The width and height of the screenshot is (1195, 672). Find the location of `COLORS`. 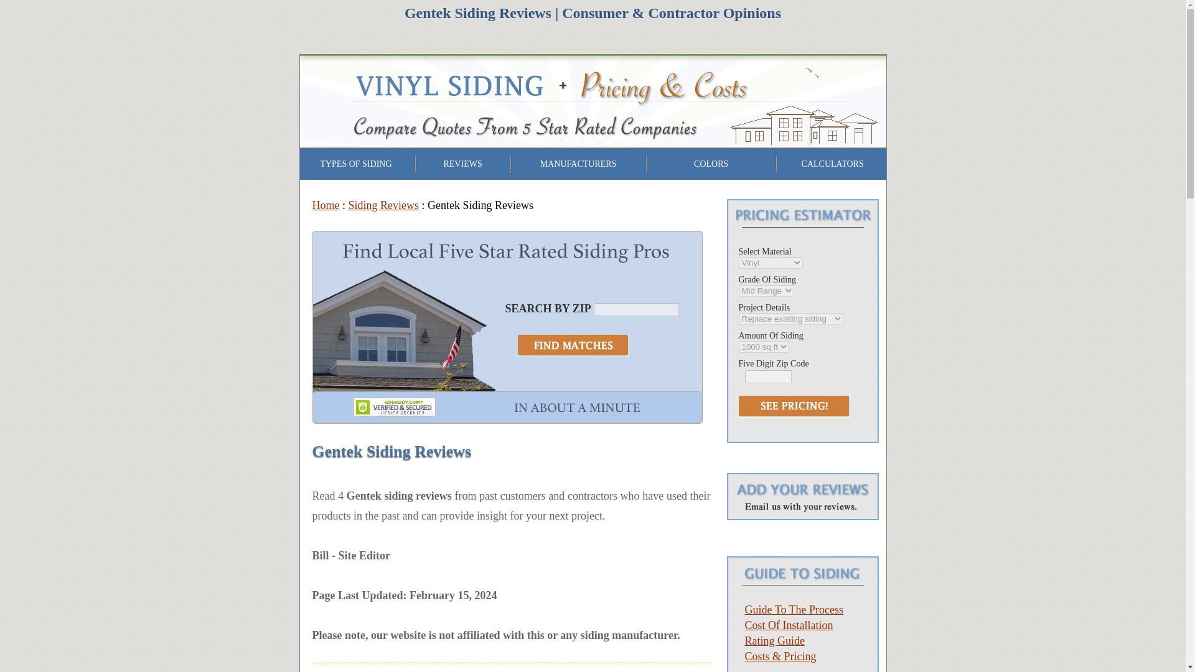

COLORS is located at coordinates (711, 164).